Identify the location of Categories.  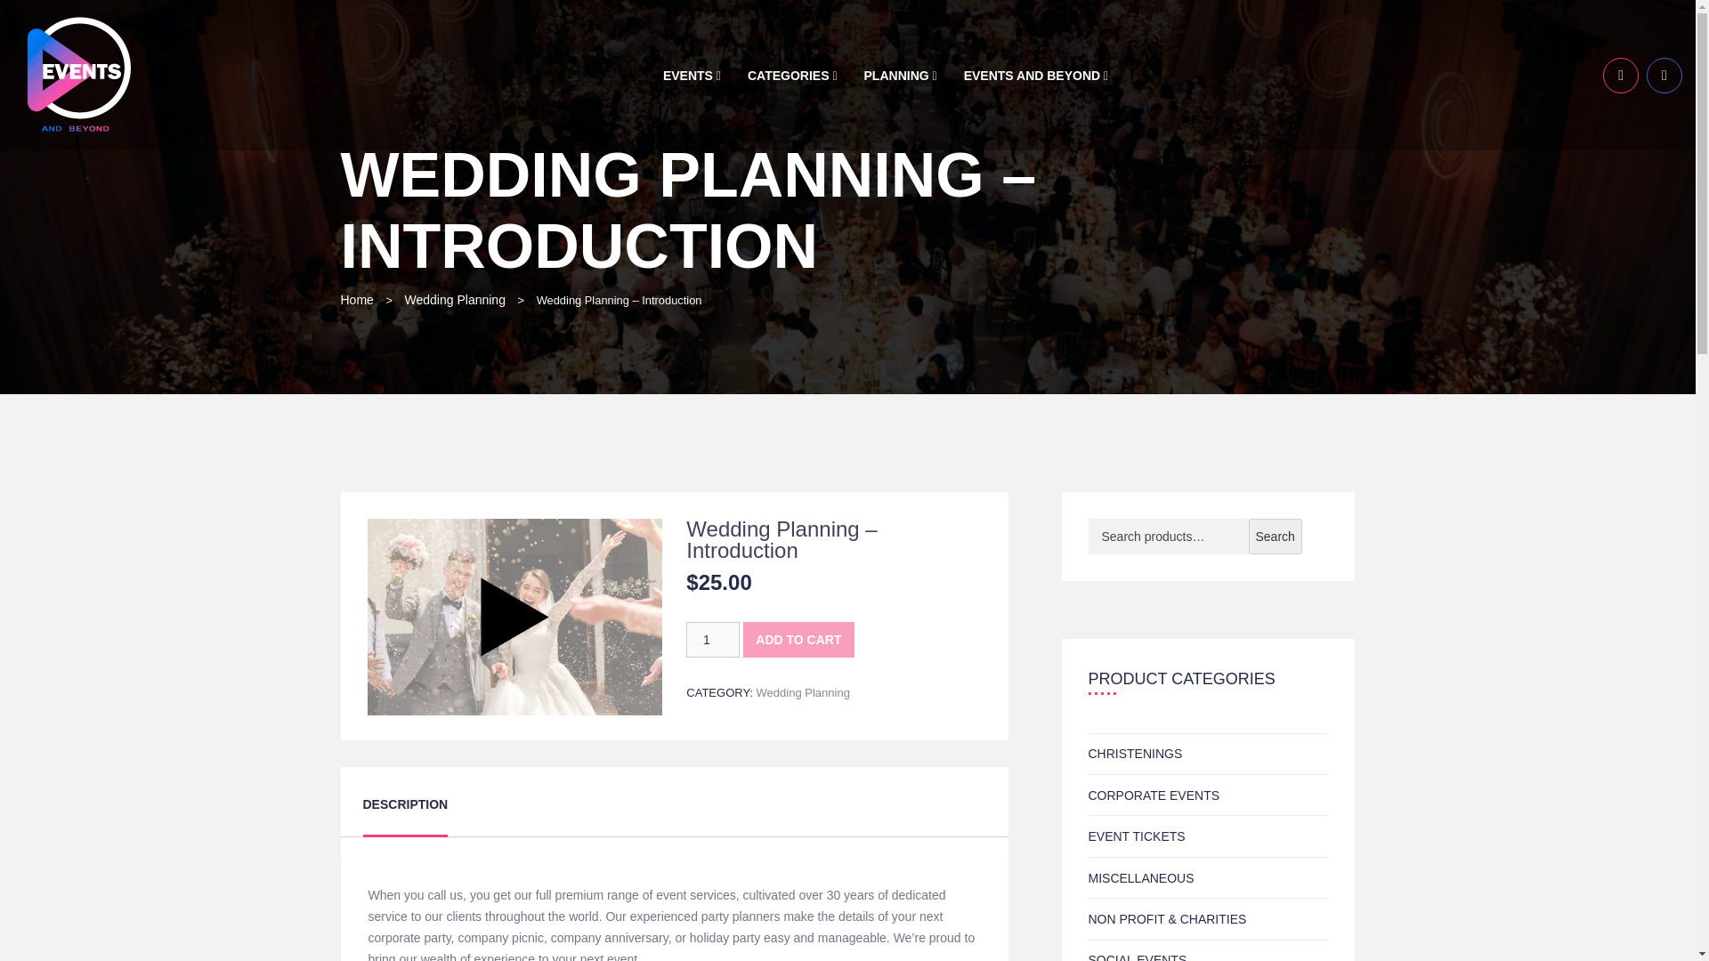
(792, 75).